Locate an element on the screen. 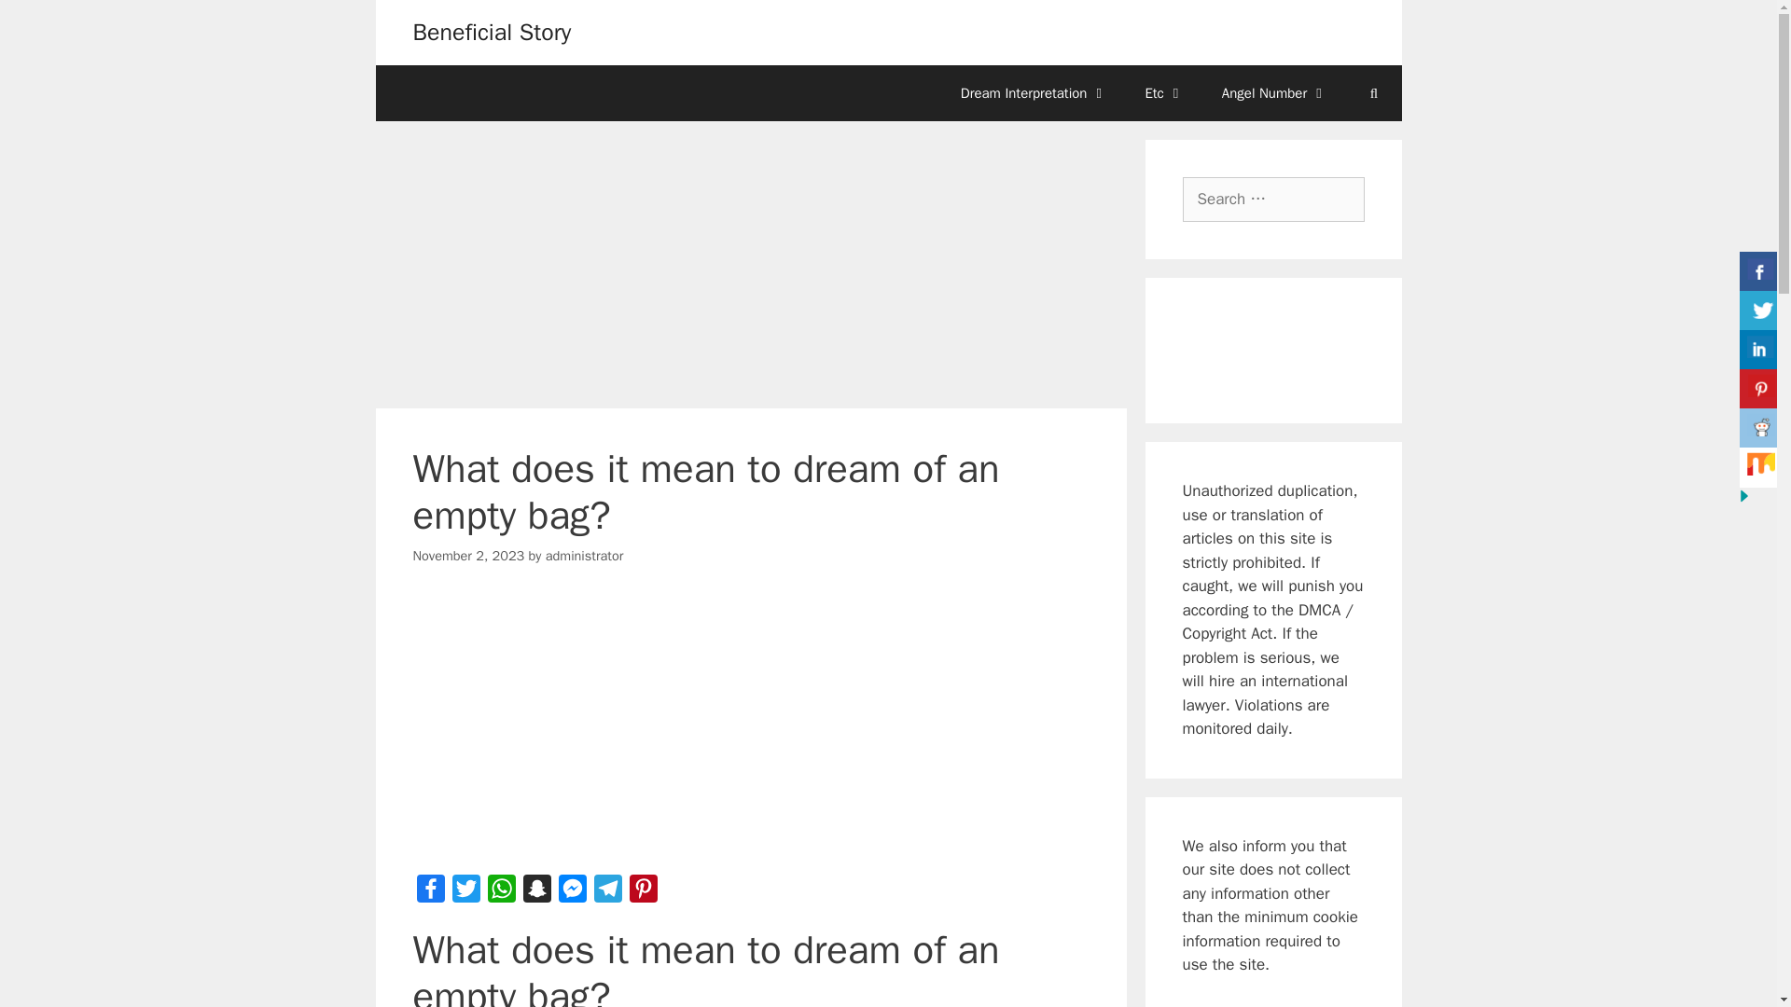  Advertisement is located at coordinates (750, 729).